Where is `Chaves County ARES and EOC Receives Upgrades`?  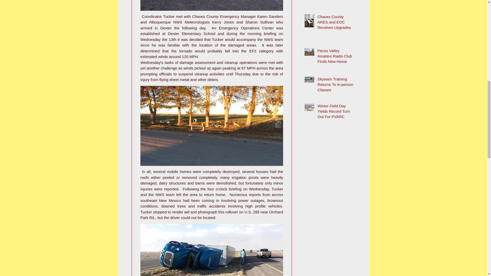
Chaves County ARES and EOC Receives Upgrades is located at coordinates (336, 23).